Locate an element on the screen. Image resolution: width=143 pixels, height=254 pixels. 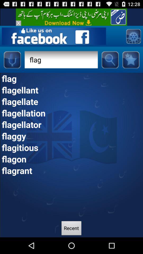
search button is located at coordinates (110, 60).